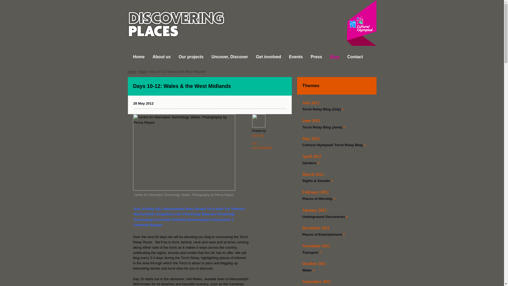 The height and width of the screenshot is (286, 508). What do you see at coordinates (138, 57) in the screenshot?
I see `Home` at bounding box center [138, 57].